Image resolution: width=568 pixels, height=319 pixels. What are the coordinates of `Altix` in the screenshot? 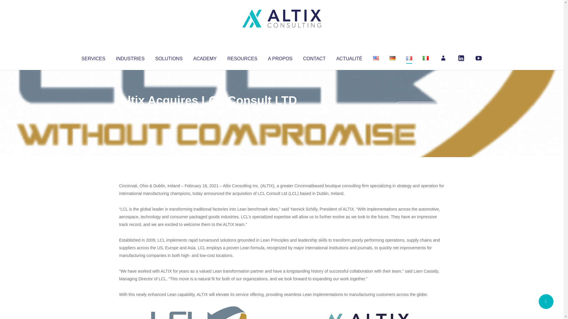 It's located at (130, 112).